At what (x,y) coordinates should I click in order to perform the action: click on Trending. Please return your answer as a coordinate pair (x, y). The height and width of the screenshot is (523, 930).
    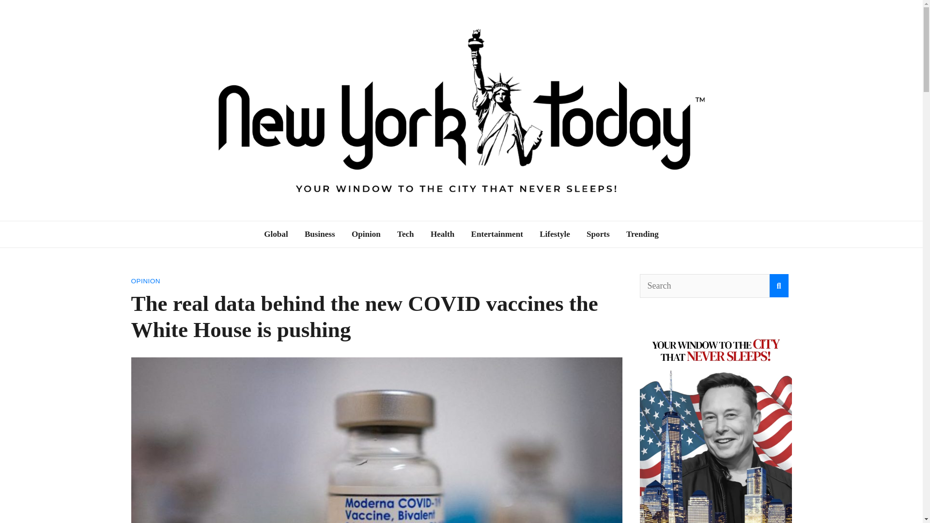
    Looking at the image, I should click on (642, 234).